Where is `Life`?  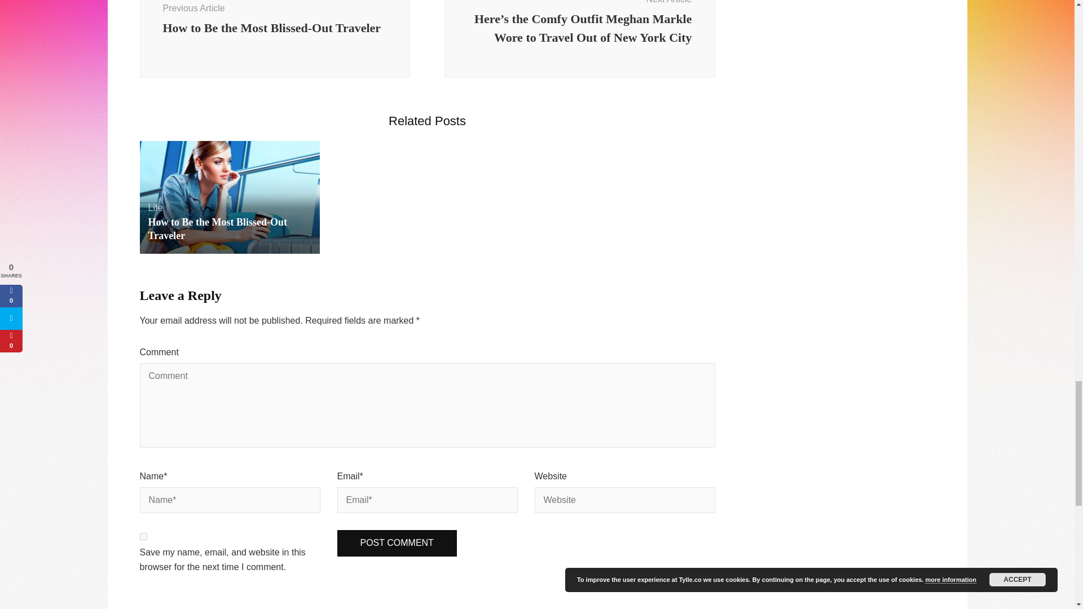 Life is located at coordinates (155, 208).